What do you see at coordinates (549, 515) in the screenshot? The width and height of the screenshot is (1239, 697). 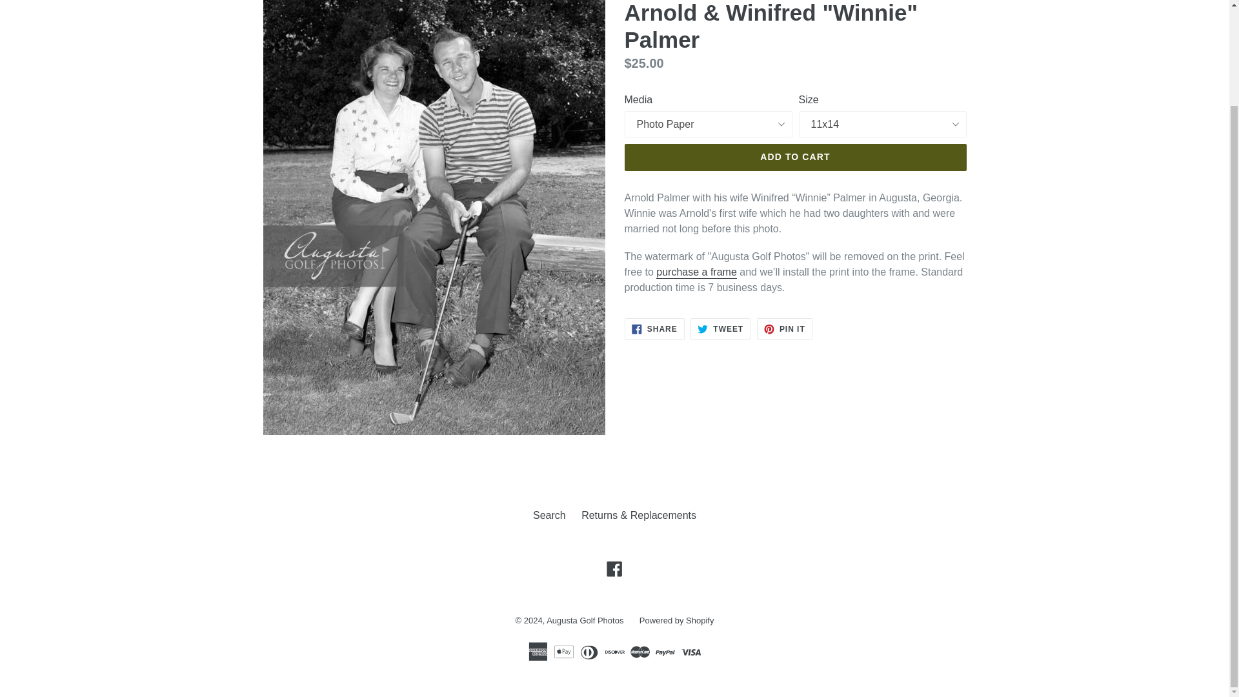 I see `ADD TO CART` at bounding box center [549, 515].